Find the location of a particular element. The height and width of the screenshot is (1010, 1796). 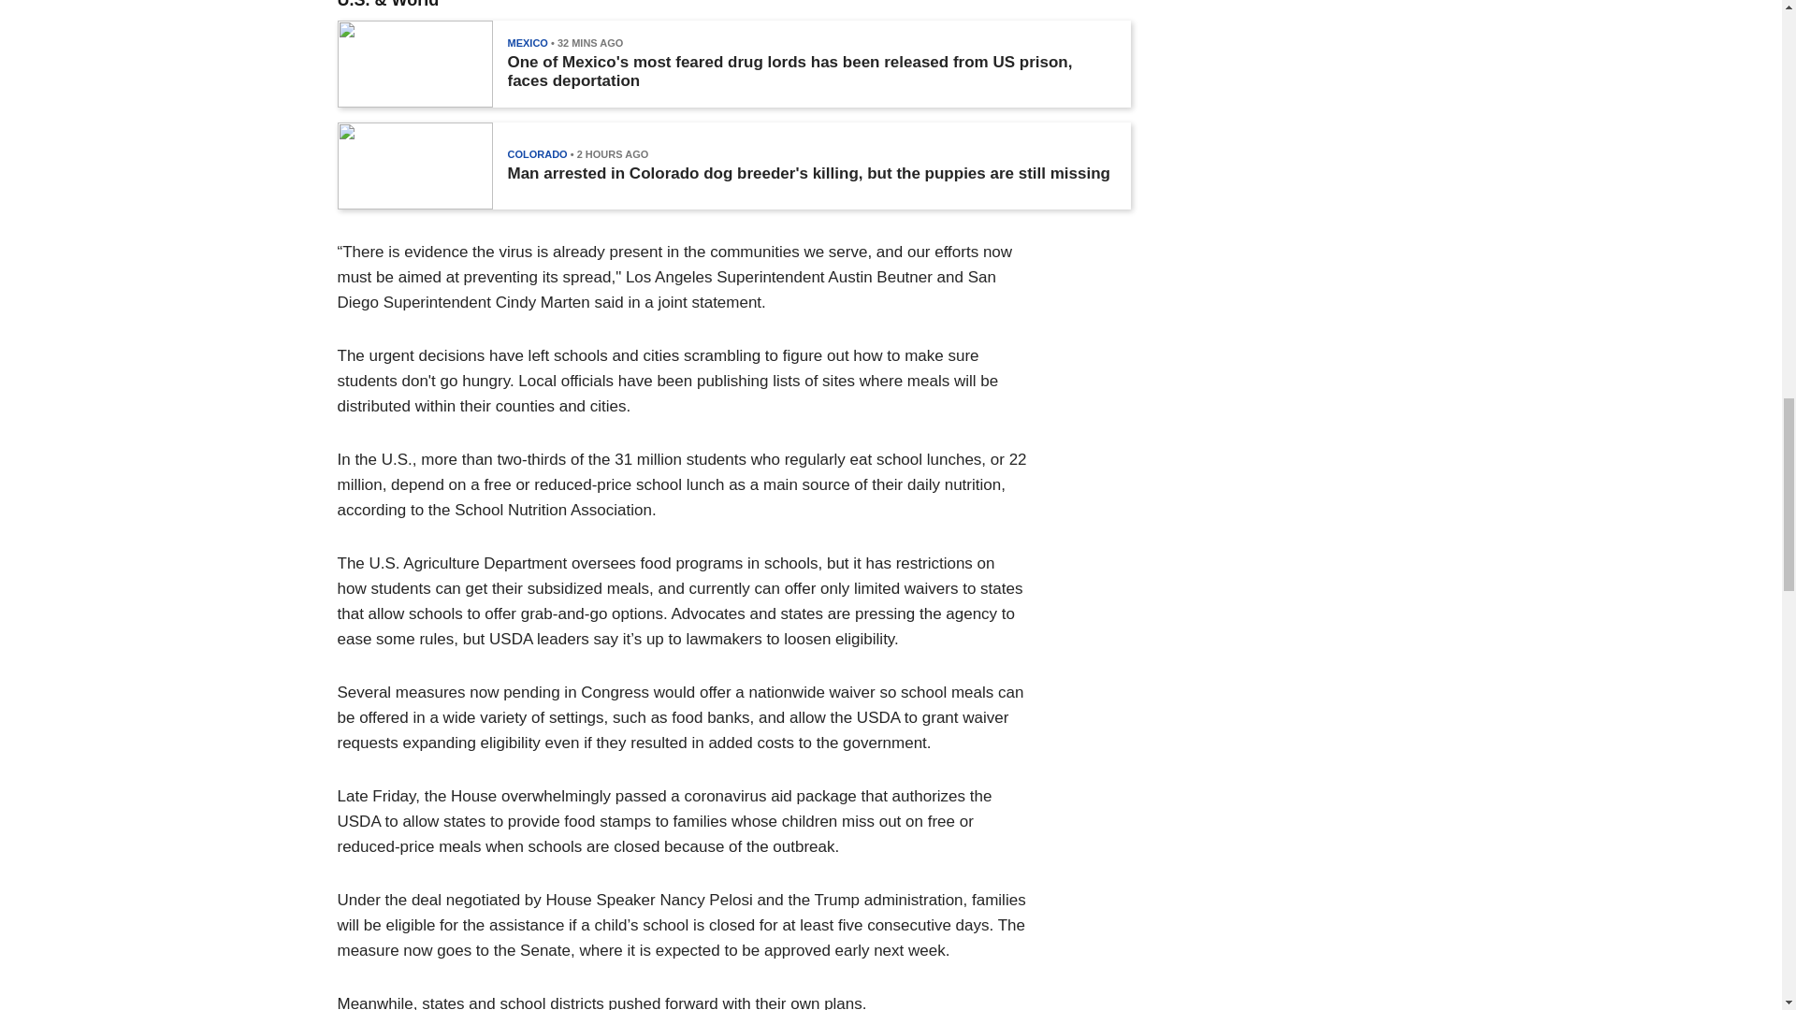

COLORADO is located at coordinates (537, 153).